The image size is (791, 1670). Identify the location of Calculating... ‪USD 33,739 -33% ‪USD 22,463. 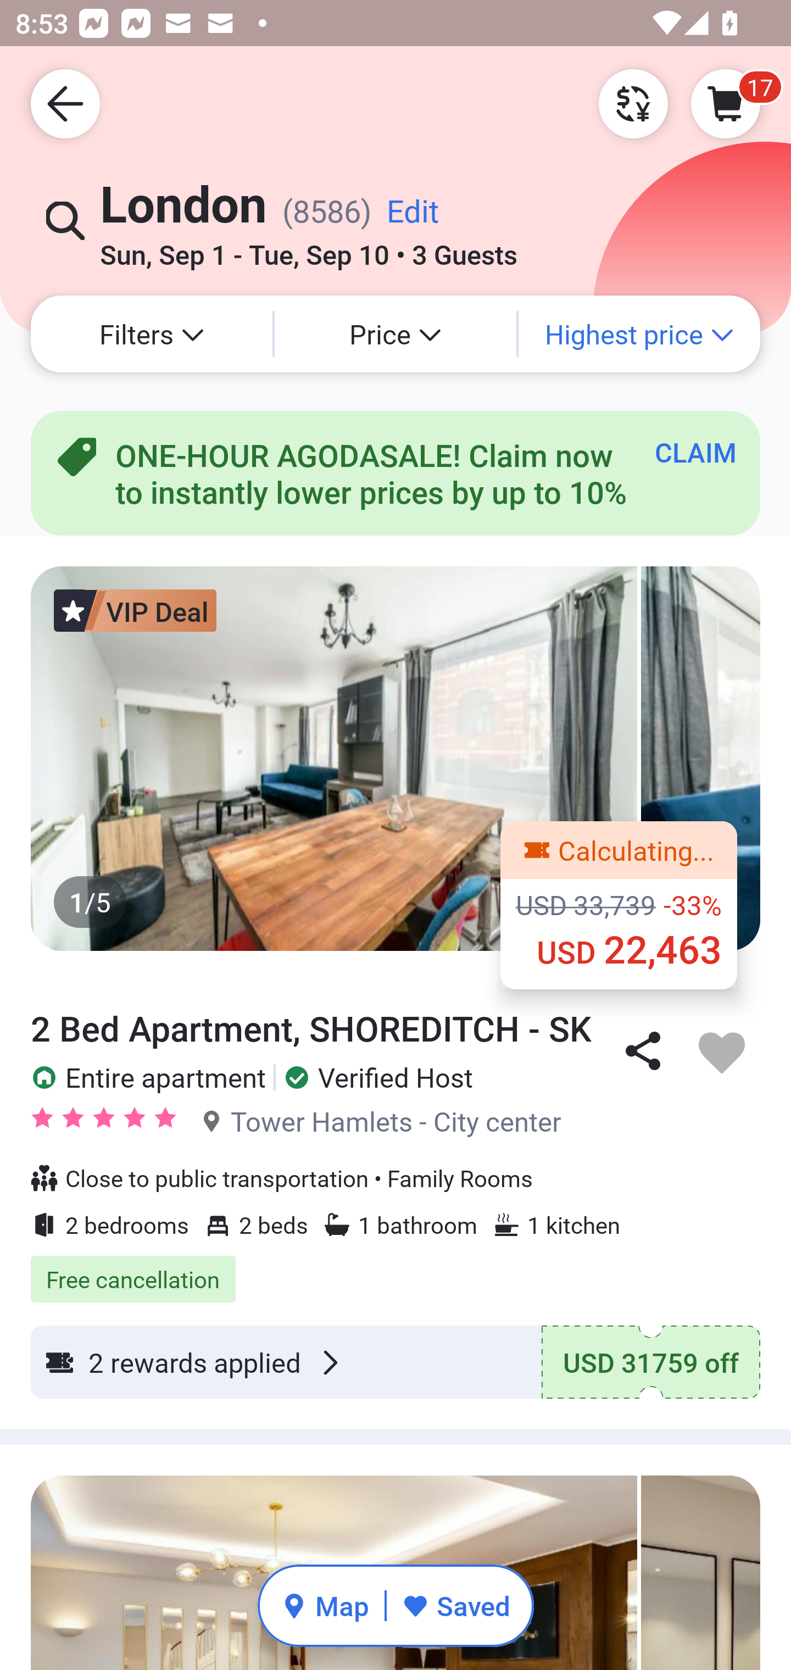
(619, 905).